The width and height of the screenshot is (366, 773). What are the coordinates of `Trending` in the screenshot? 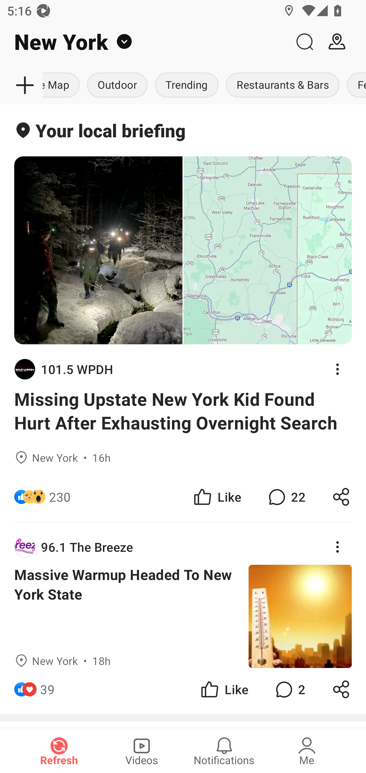 It's located at (187, 85).